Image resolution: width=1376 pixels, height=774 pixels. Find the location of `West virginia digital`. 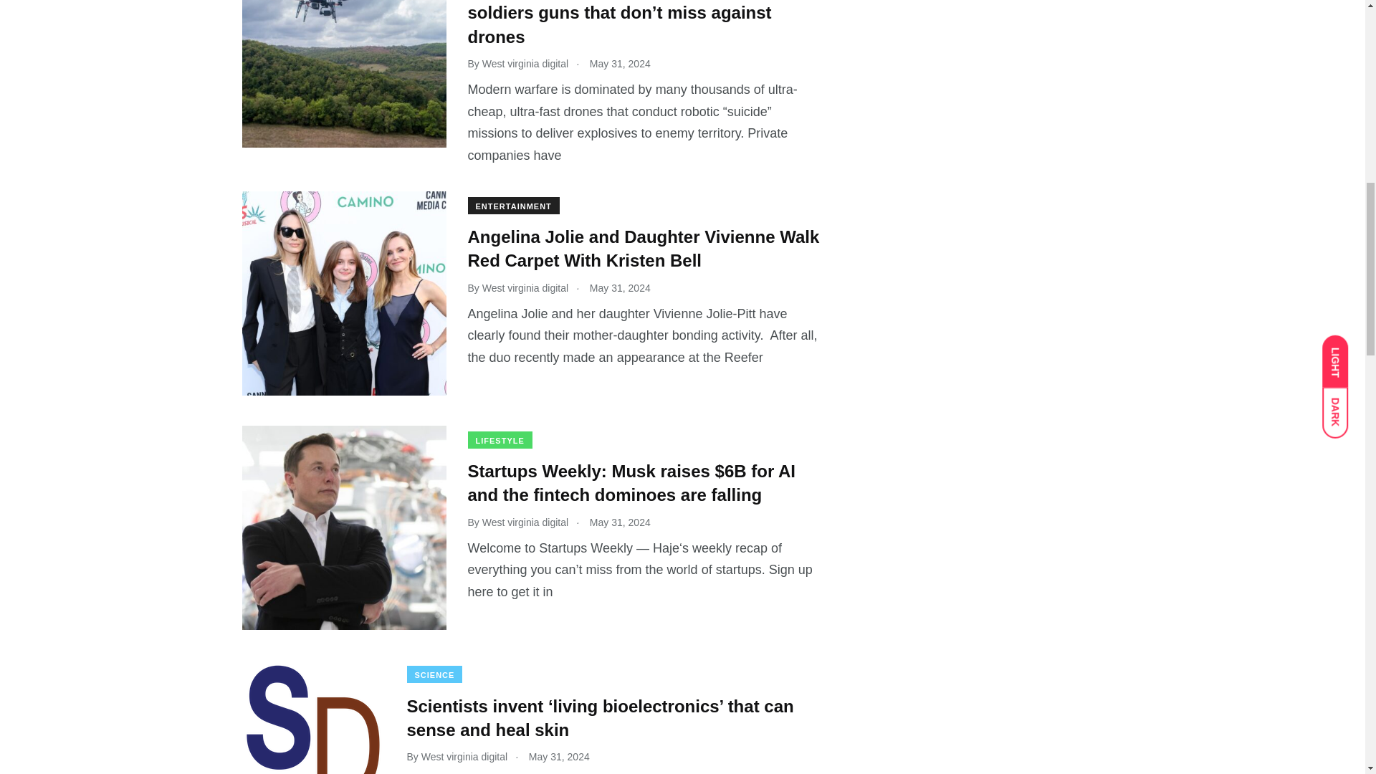

West virginia digital is located at coordinates (525, 522).